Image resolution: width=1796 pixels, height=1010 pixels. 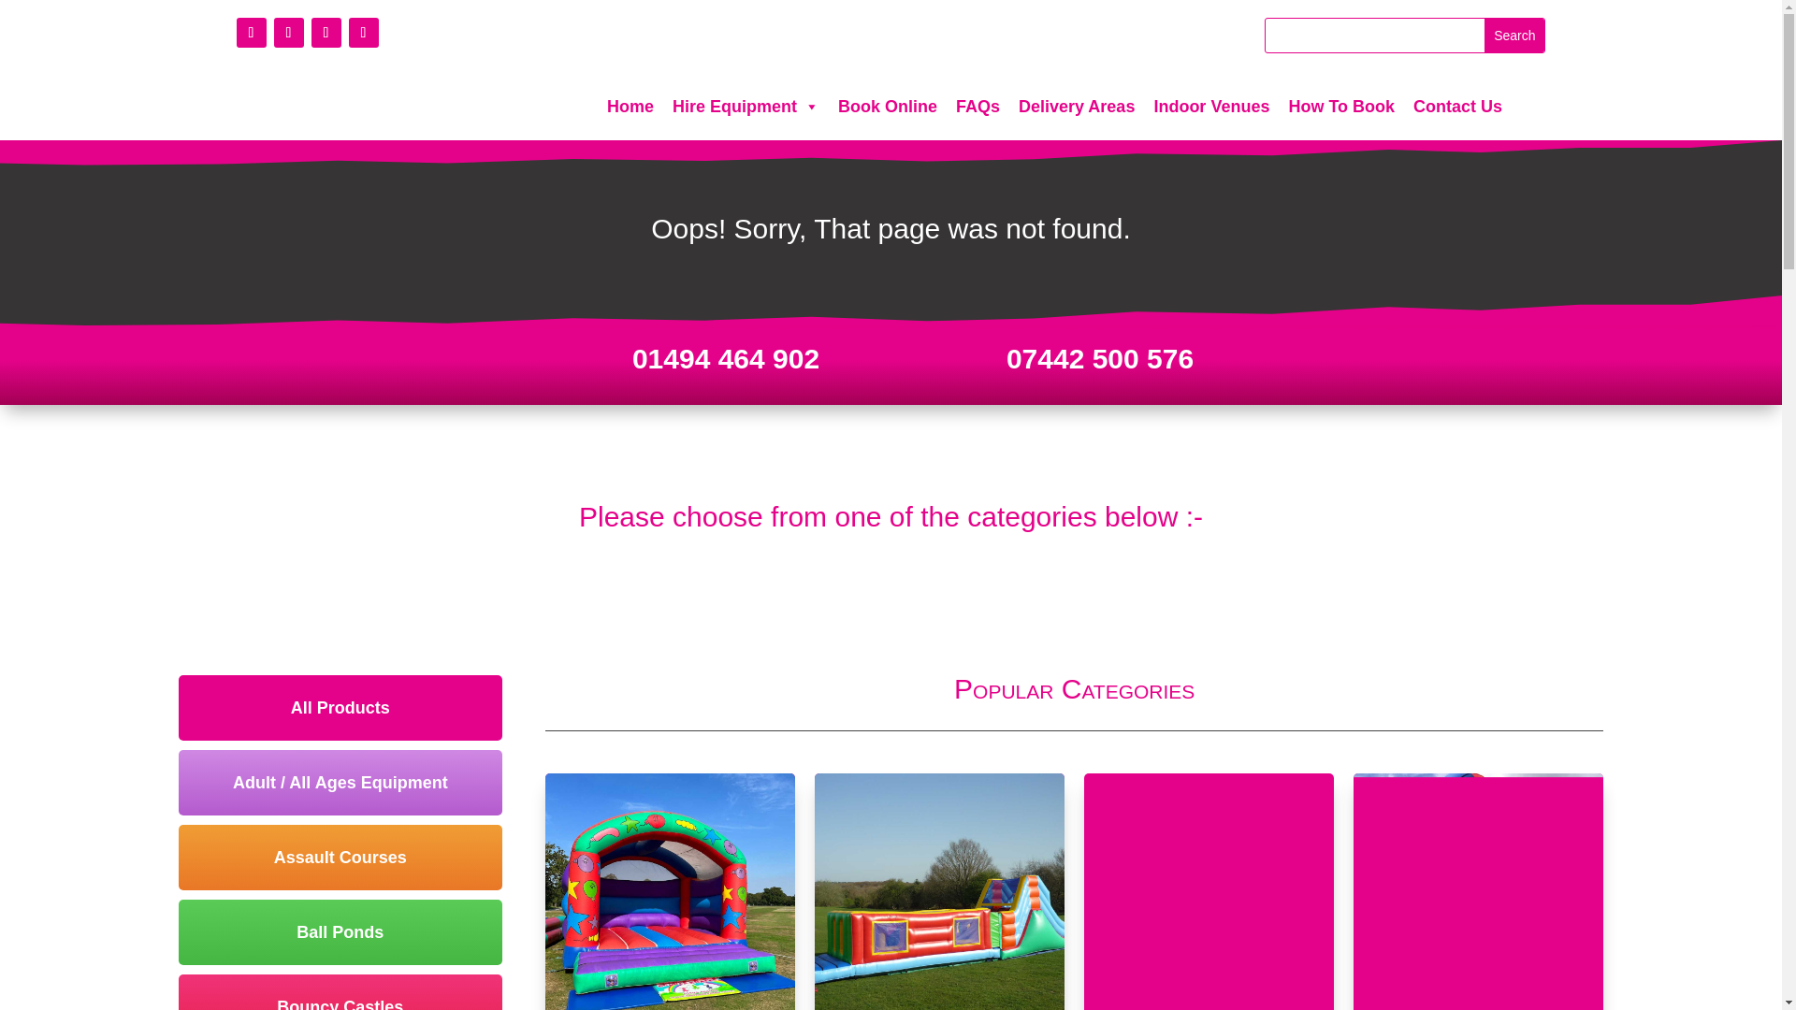 I want to click on Indoor Venues, so click(x=1211, y=107).